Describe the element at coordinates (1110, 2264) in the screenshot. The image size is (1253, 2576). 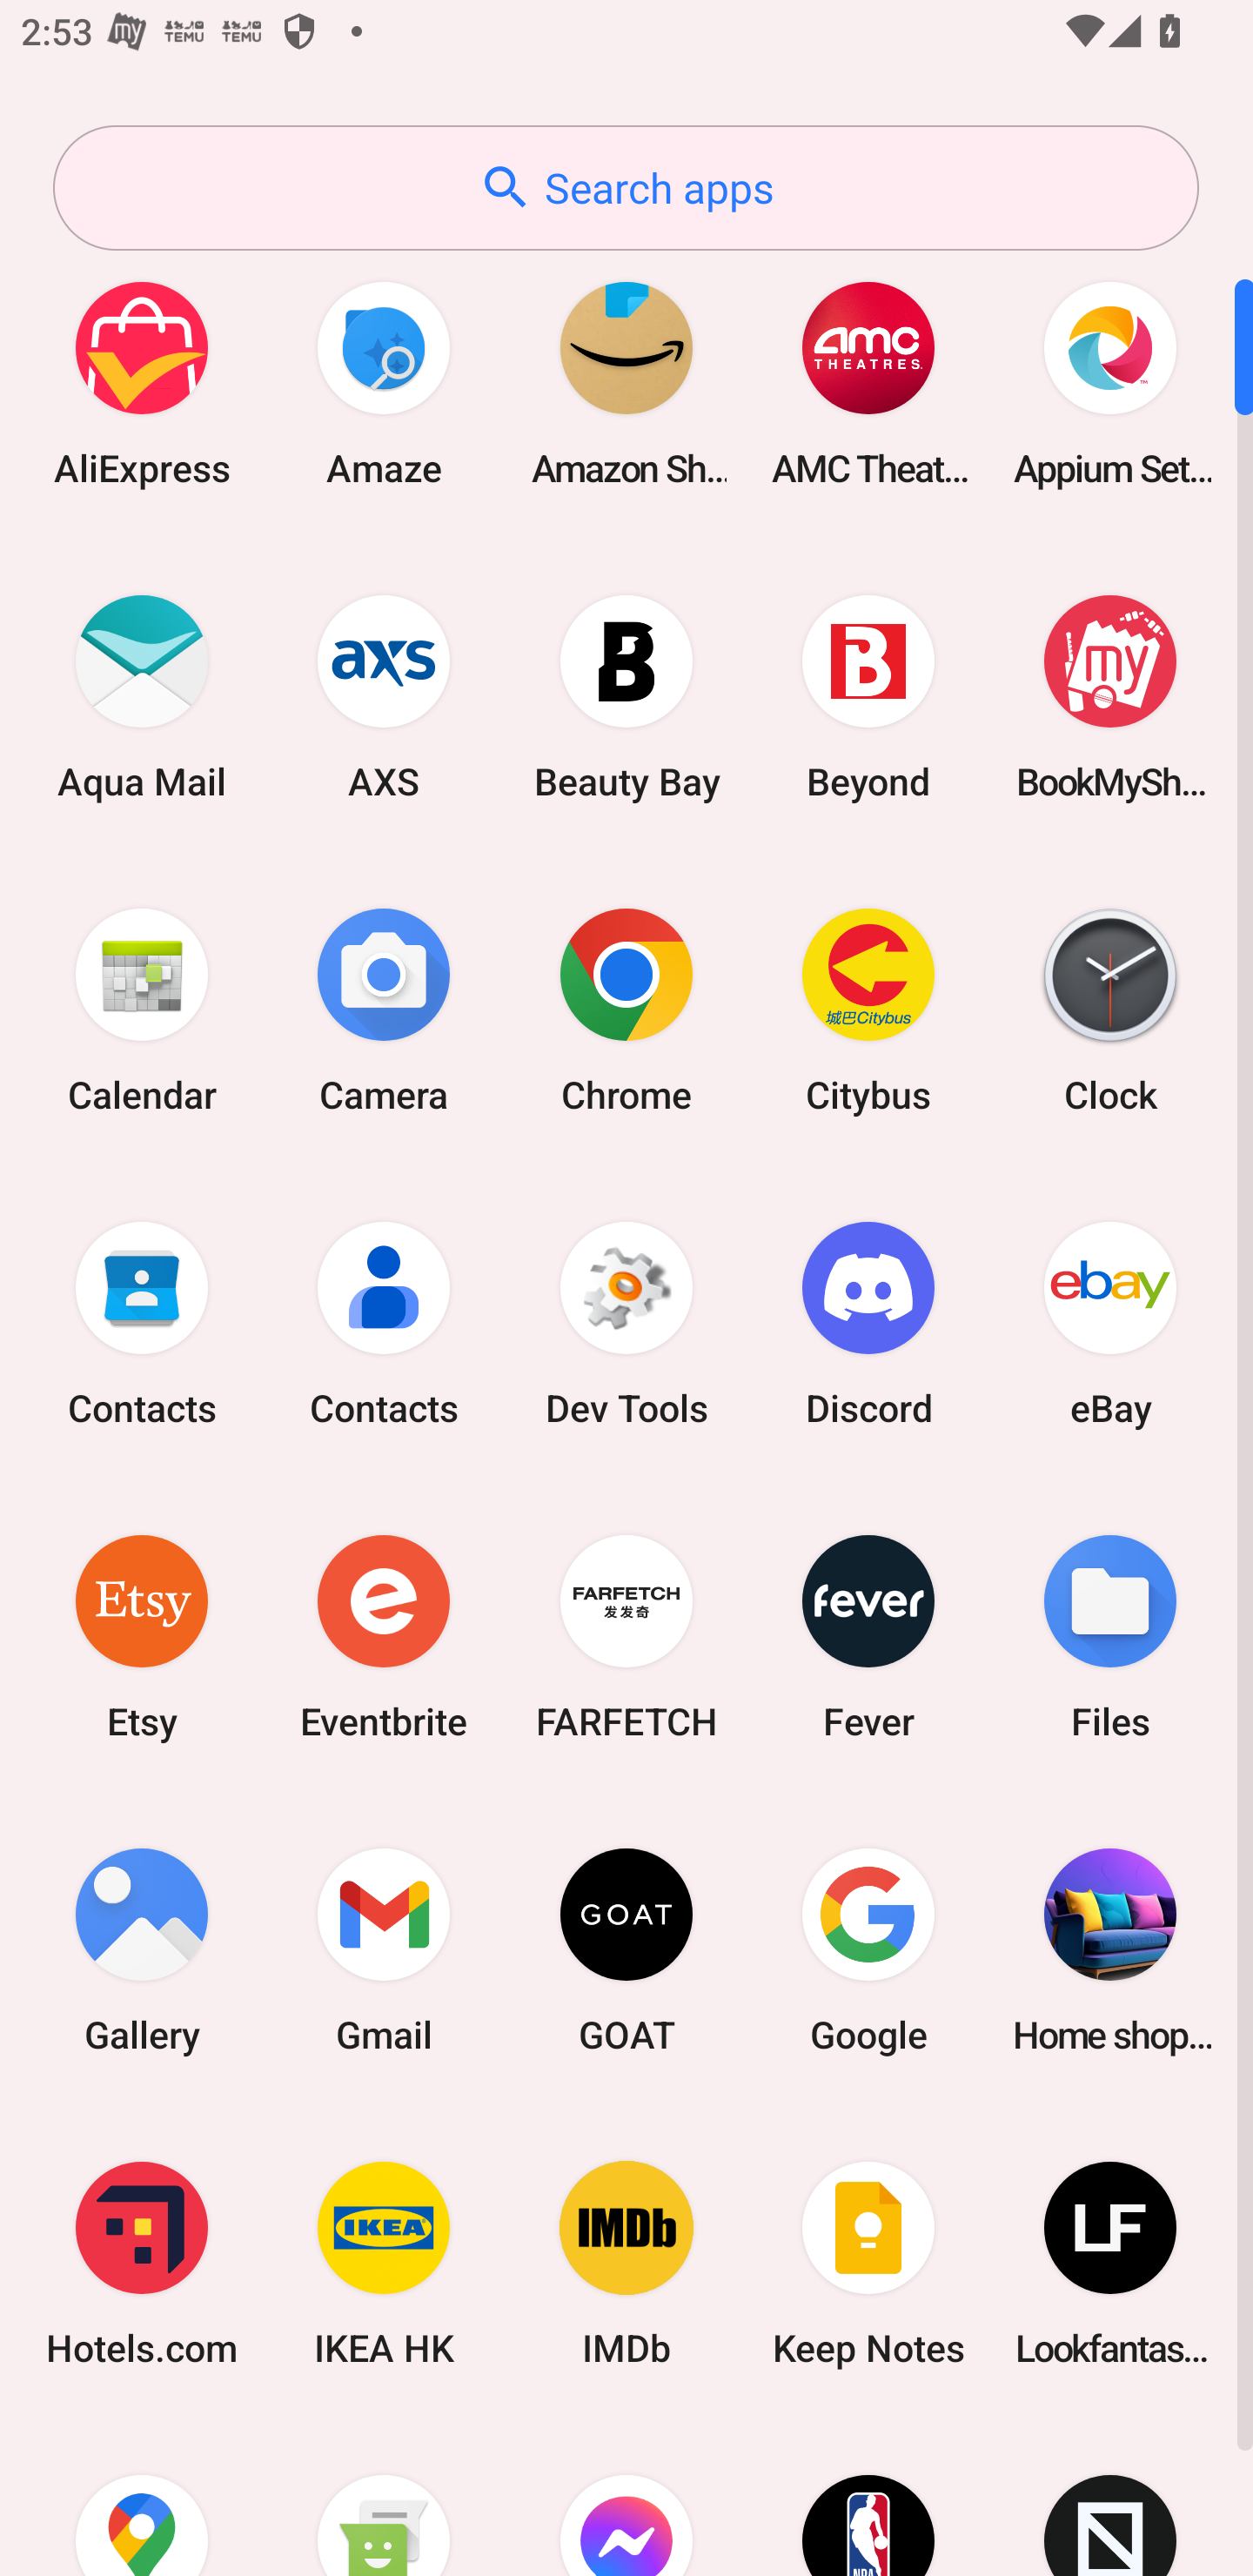
I see `Lookfantastic` at that location.